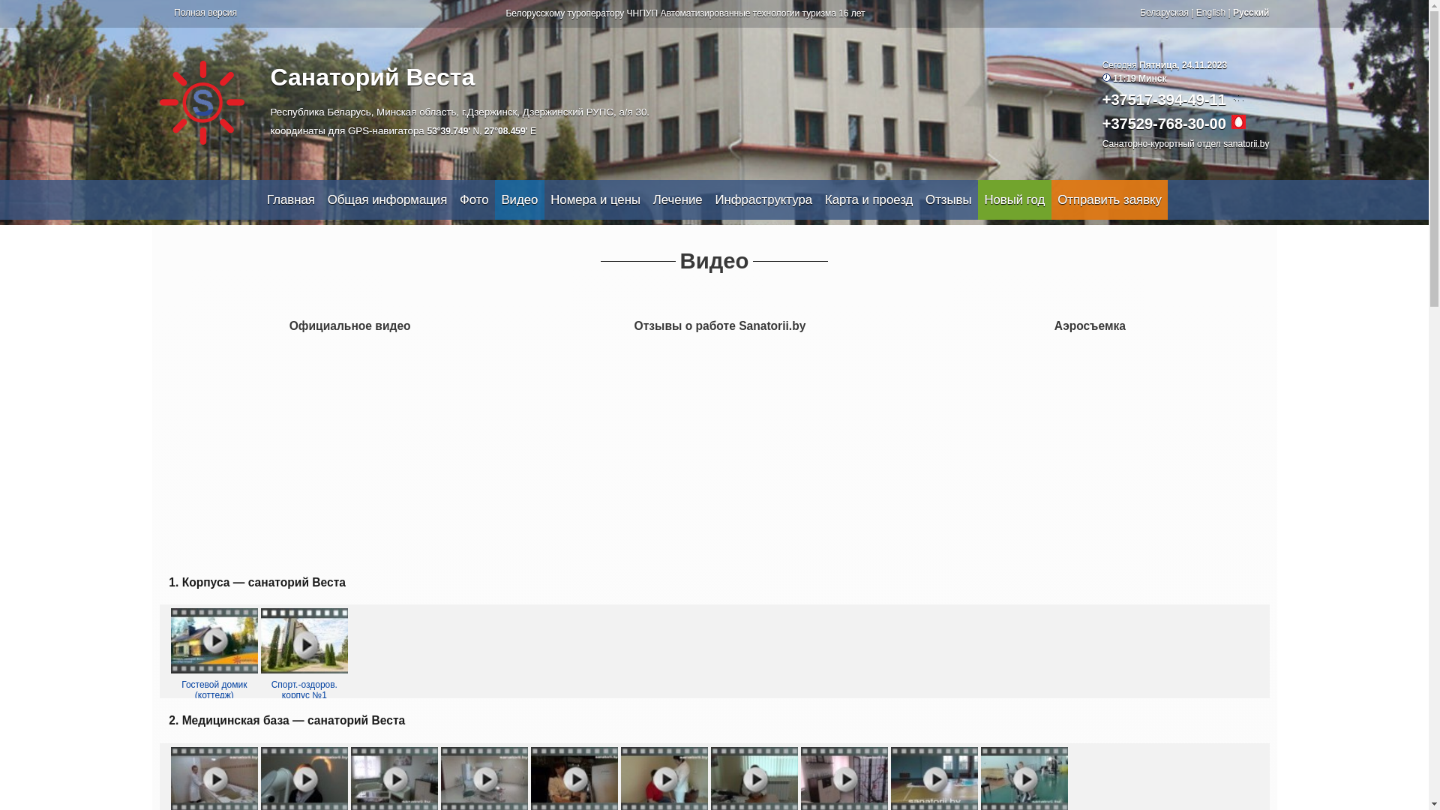 Image resolution: width=1440 pixels, height=810 pixels. What do you see at coordinates (1164, 100) in the screenshot?
I see `+37517-394-49-11` at bounding box center [1164, 100].